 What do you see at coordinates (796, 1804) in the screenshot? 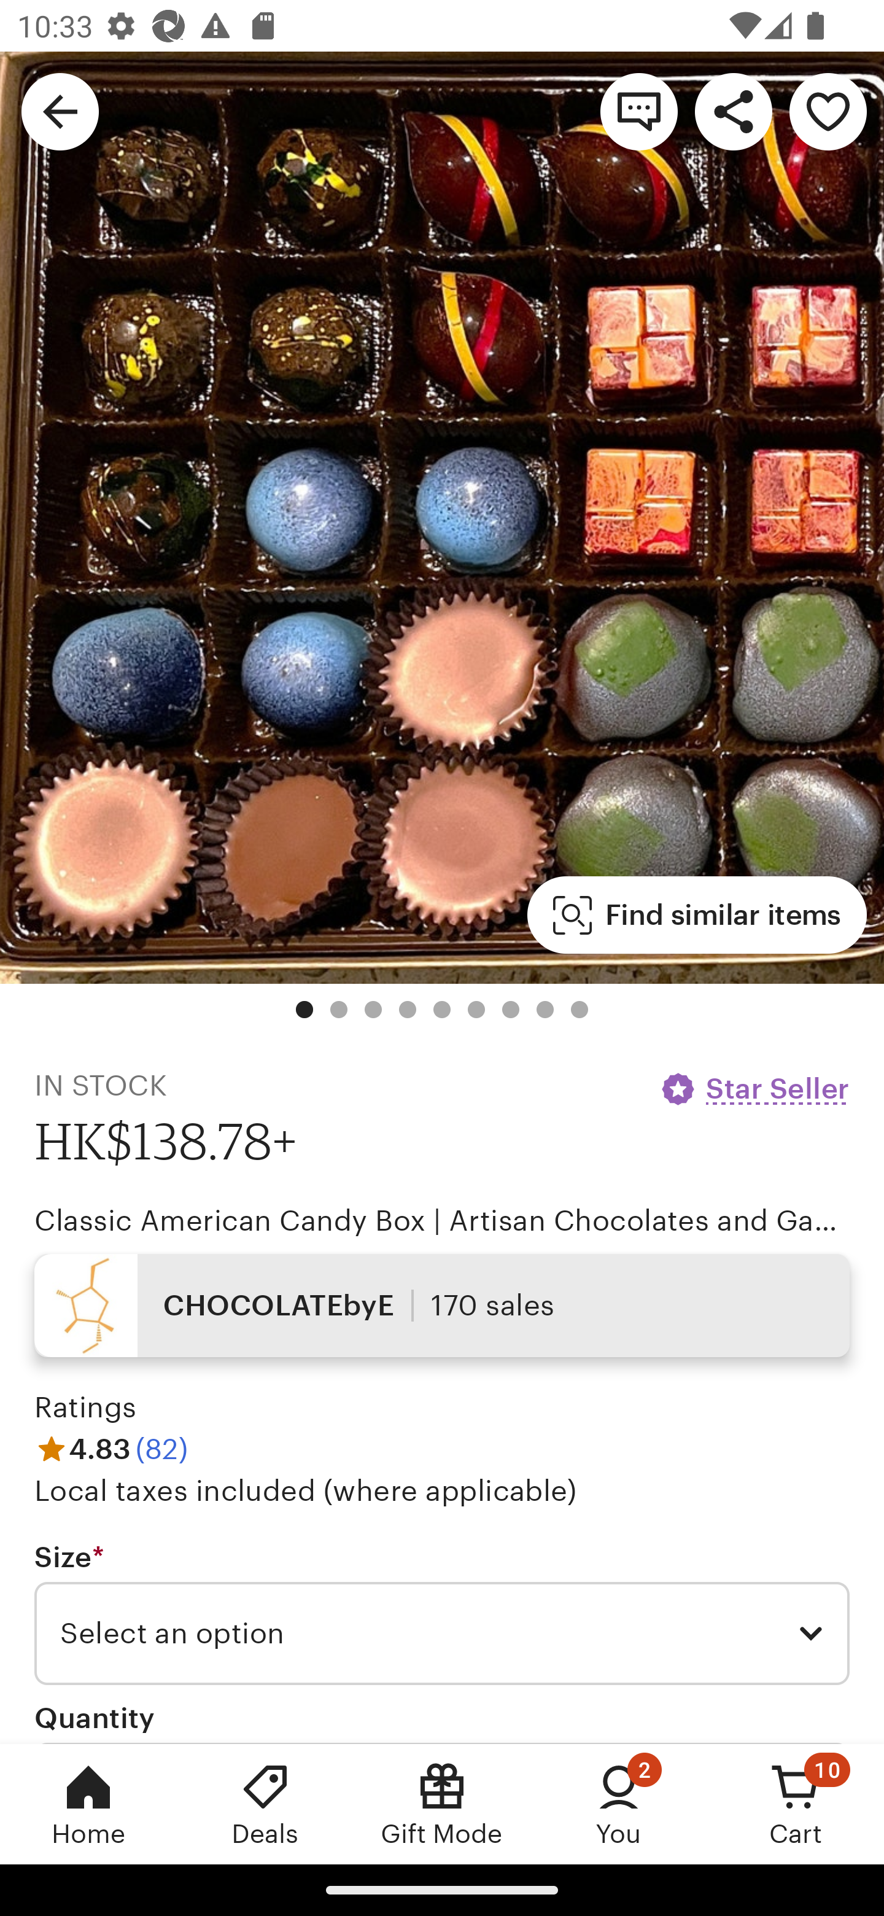
I see `Cart, 10 new notifications Cart` at bounding box center [796, 1804].